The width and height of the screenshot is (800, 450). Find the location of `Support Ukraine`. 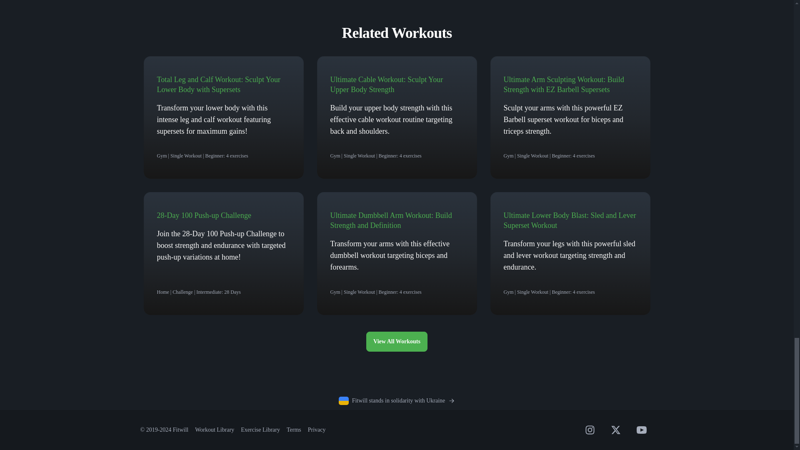

Support Ukraine is located at coordinates (397, 401).